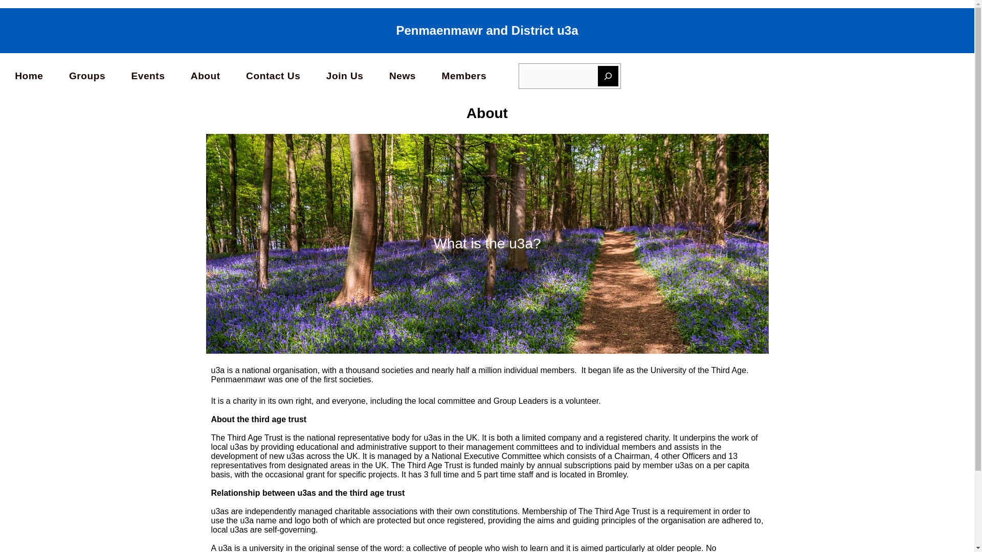 The image size is (982, 552). What do you see at coordinates (87, 76) in the screenshot?
I see `Groups` at bounding box center [87, 76].